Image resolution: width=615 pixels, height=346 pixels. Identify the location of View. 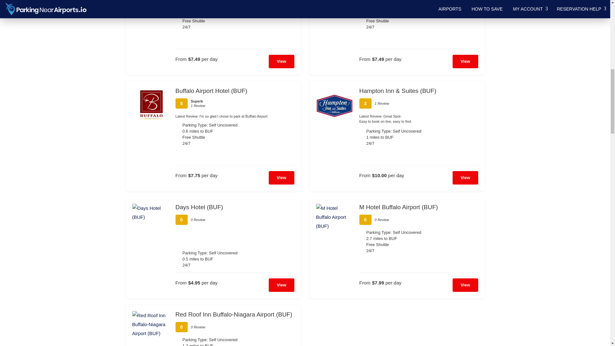
(281, 285).